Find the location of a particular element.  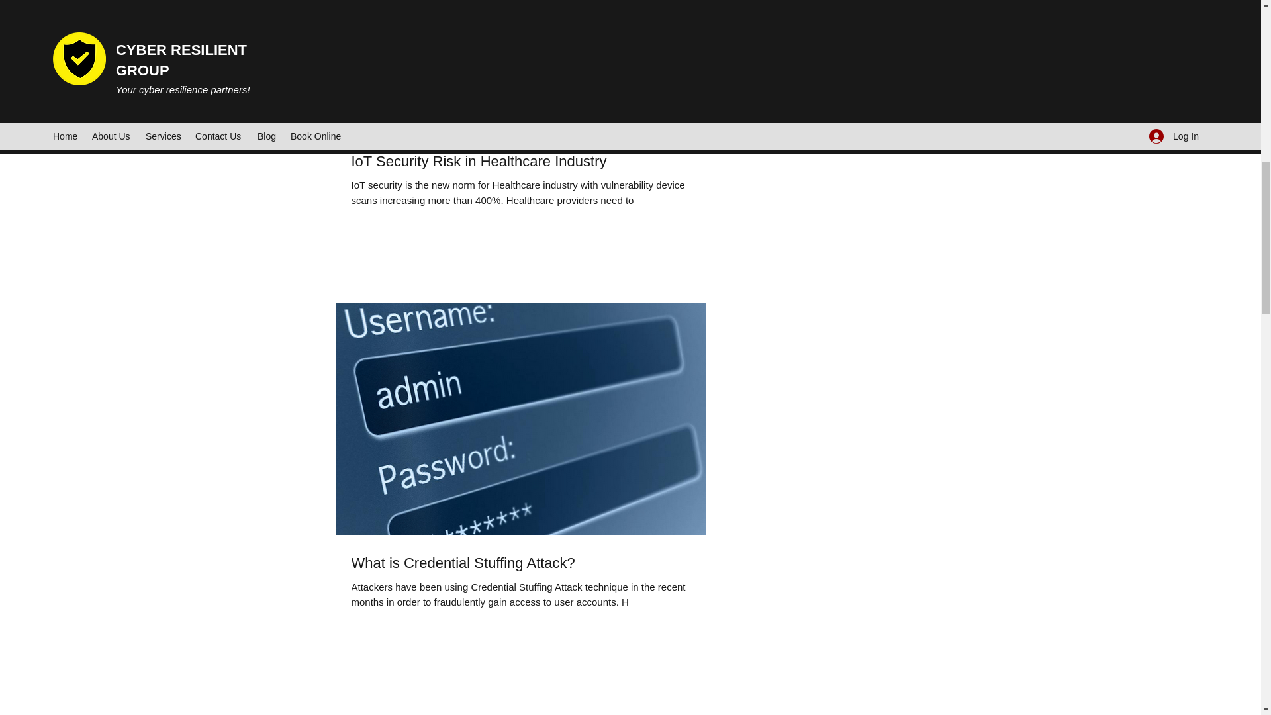

Intercept X is located at coordinates (875, 46).